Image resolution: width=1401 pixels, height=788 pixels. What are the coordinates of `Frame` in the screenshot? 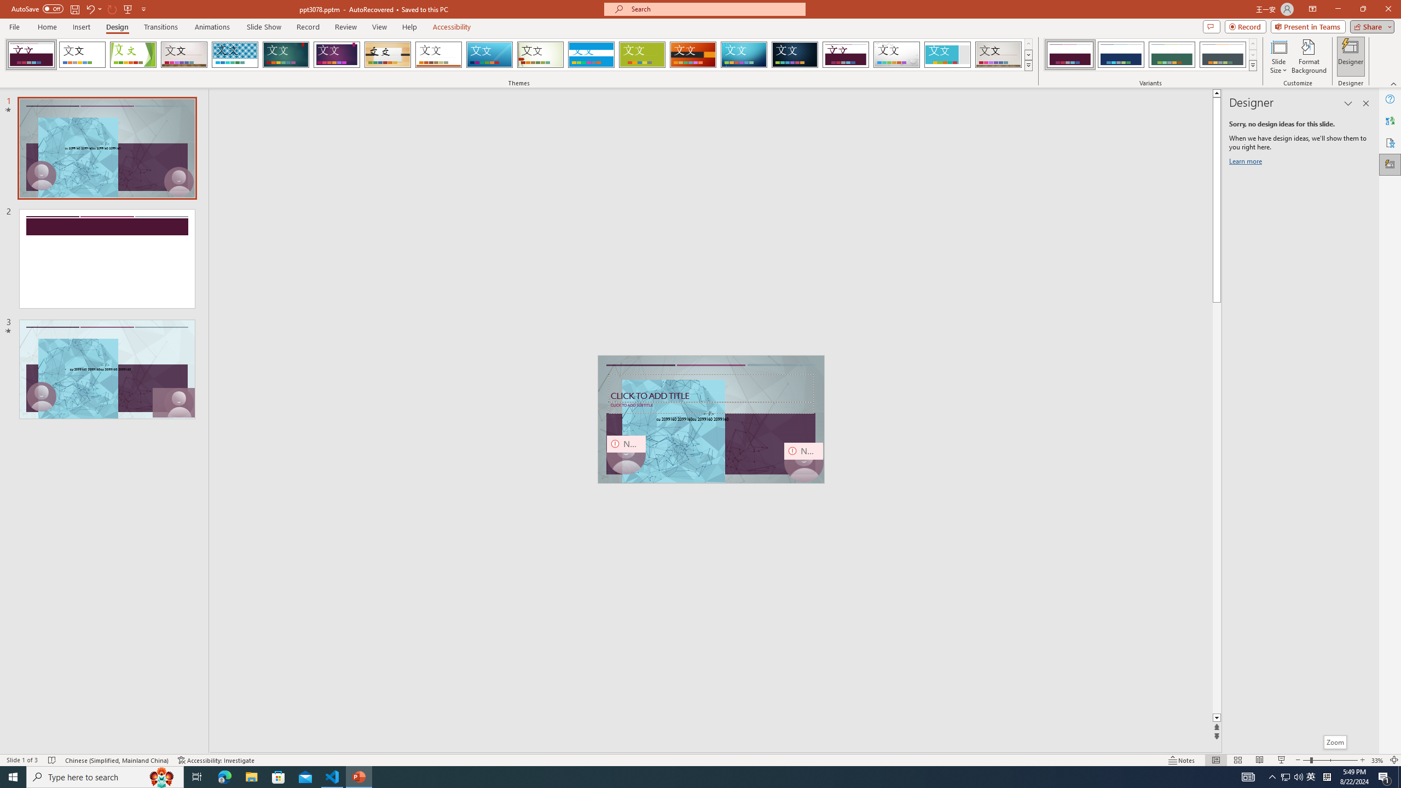 It's located at (948, 55).